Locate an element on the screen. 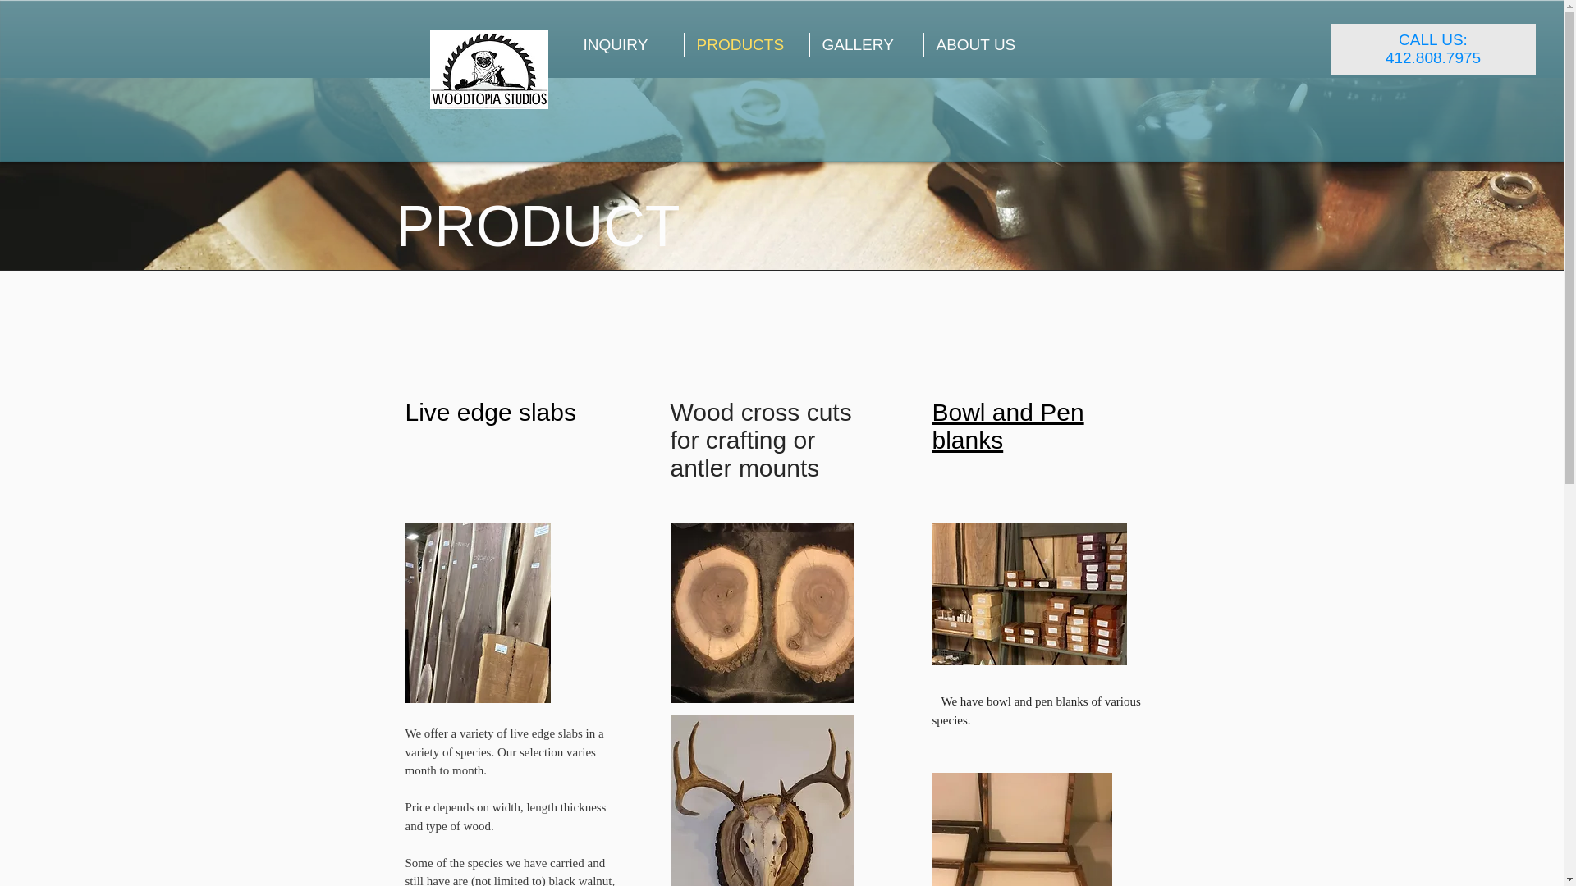 The image size is (1576, 886). GALLERY is located at coordinates (865, 44).